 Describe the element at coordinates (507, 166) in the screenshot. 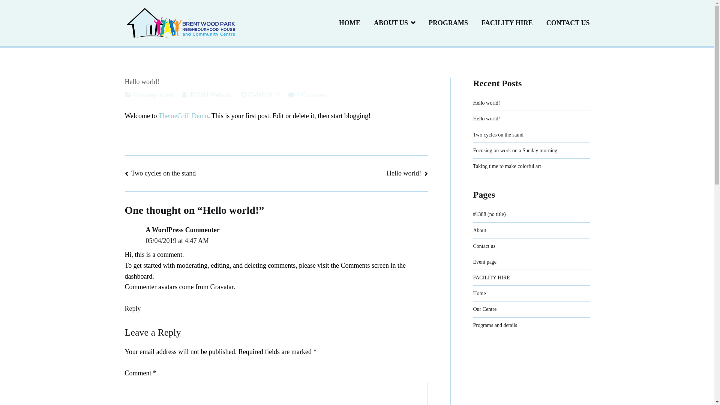

I see `Taking time to make colorful art` at that location.